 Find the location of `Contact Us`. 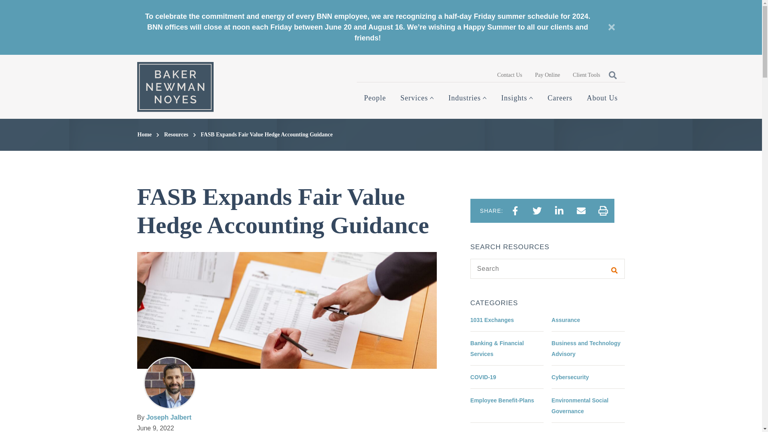

Contact Us is located at coordinates (510, 74).